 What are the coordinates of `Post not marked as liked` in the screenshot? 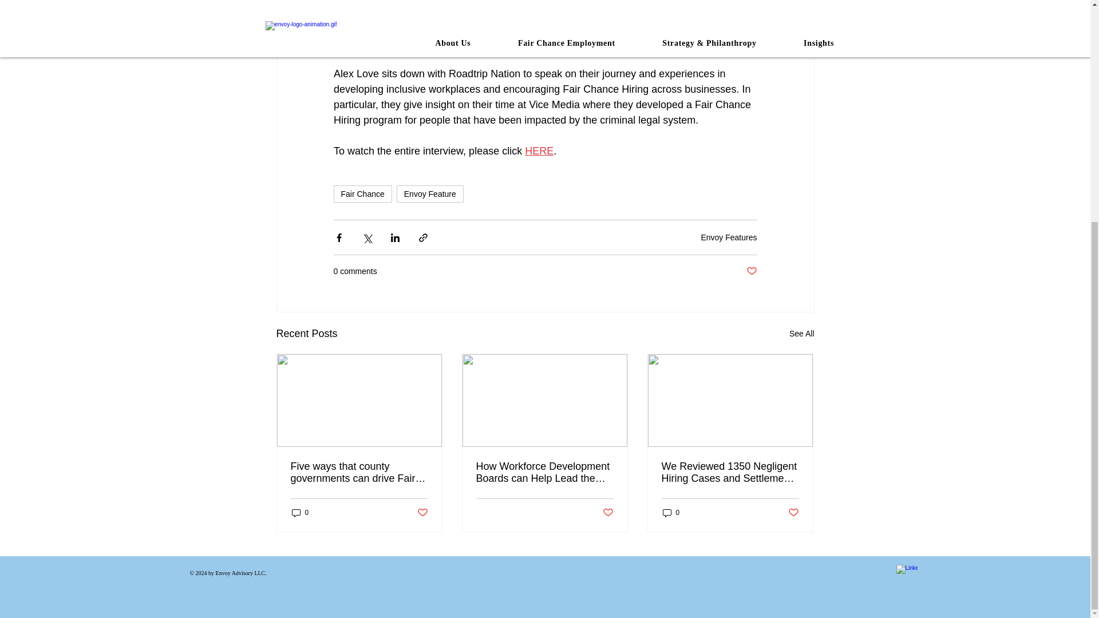 It's located at (421, 513).